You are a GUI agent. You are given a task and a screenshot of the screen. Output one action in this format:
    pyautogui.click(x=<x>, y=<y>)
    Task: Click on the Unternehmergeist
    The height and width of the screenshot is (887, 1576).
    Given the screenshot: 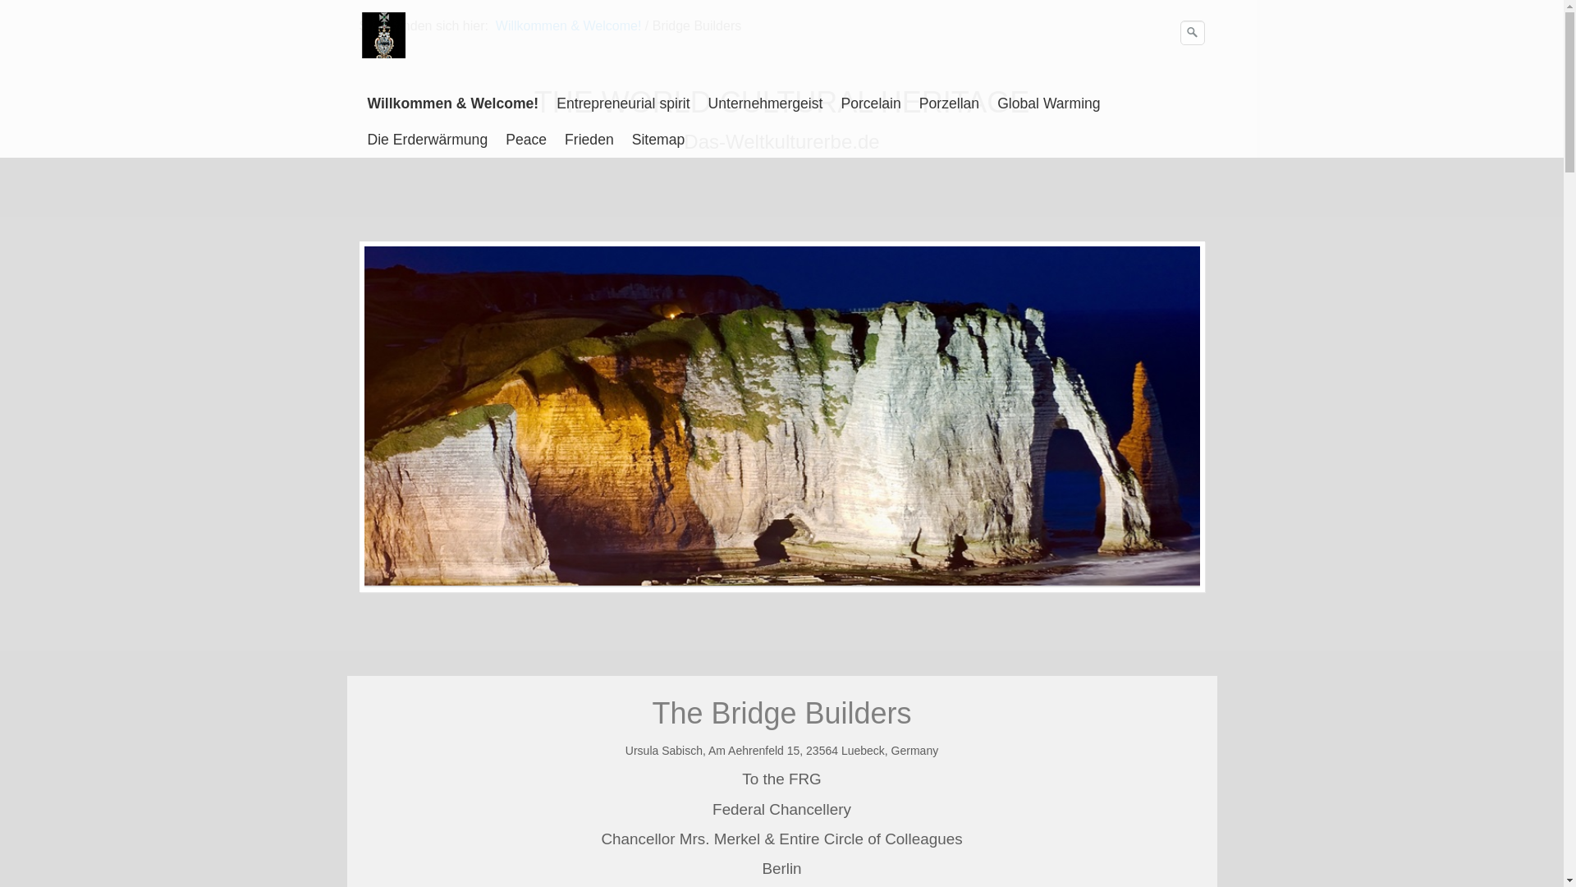 What is the action you would take?
    pyautogui.click(x=765, y=103)
    